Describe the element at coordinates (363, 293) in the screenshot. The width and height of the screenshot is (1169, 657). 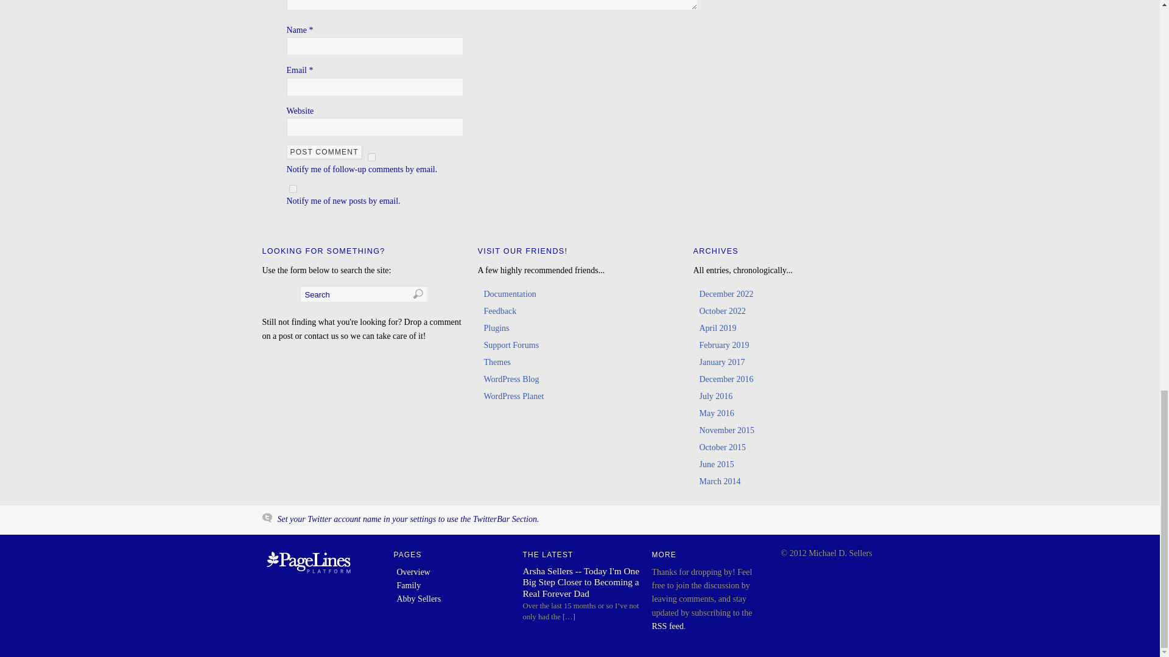
I see `Search` at that location.